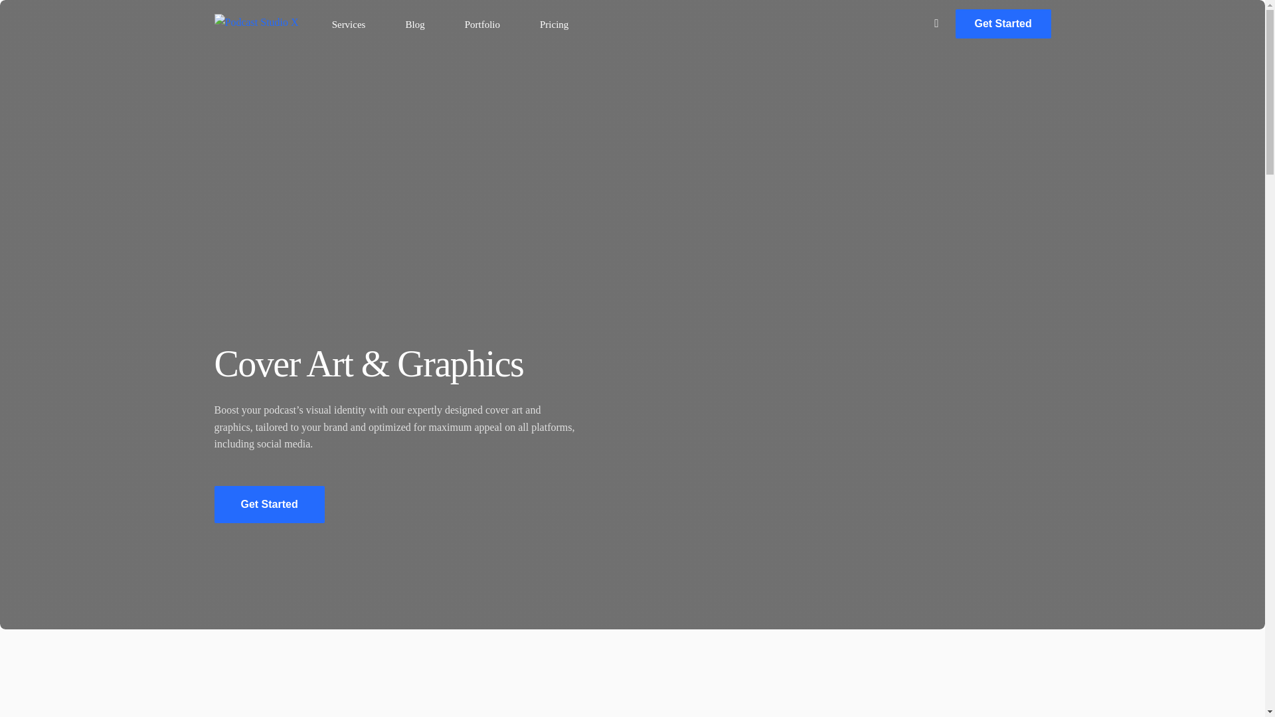 Image resolution: width=1275 pixels, height=717 pixels. Describe the element at coordinates (554, 24) in the screenshot. I see `Pricing` at that location.